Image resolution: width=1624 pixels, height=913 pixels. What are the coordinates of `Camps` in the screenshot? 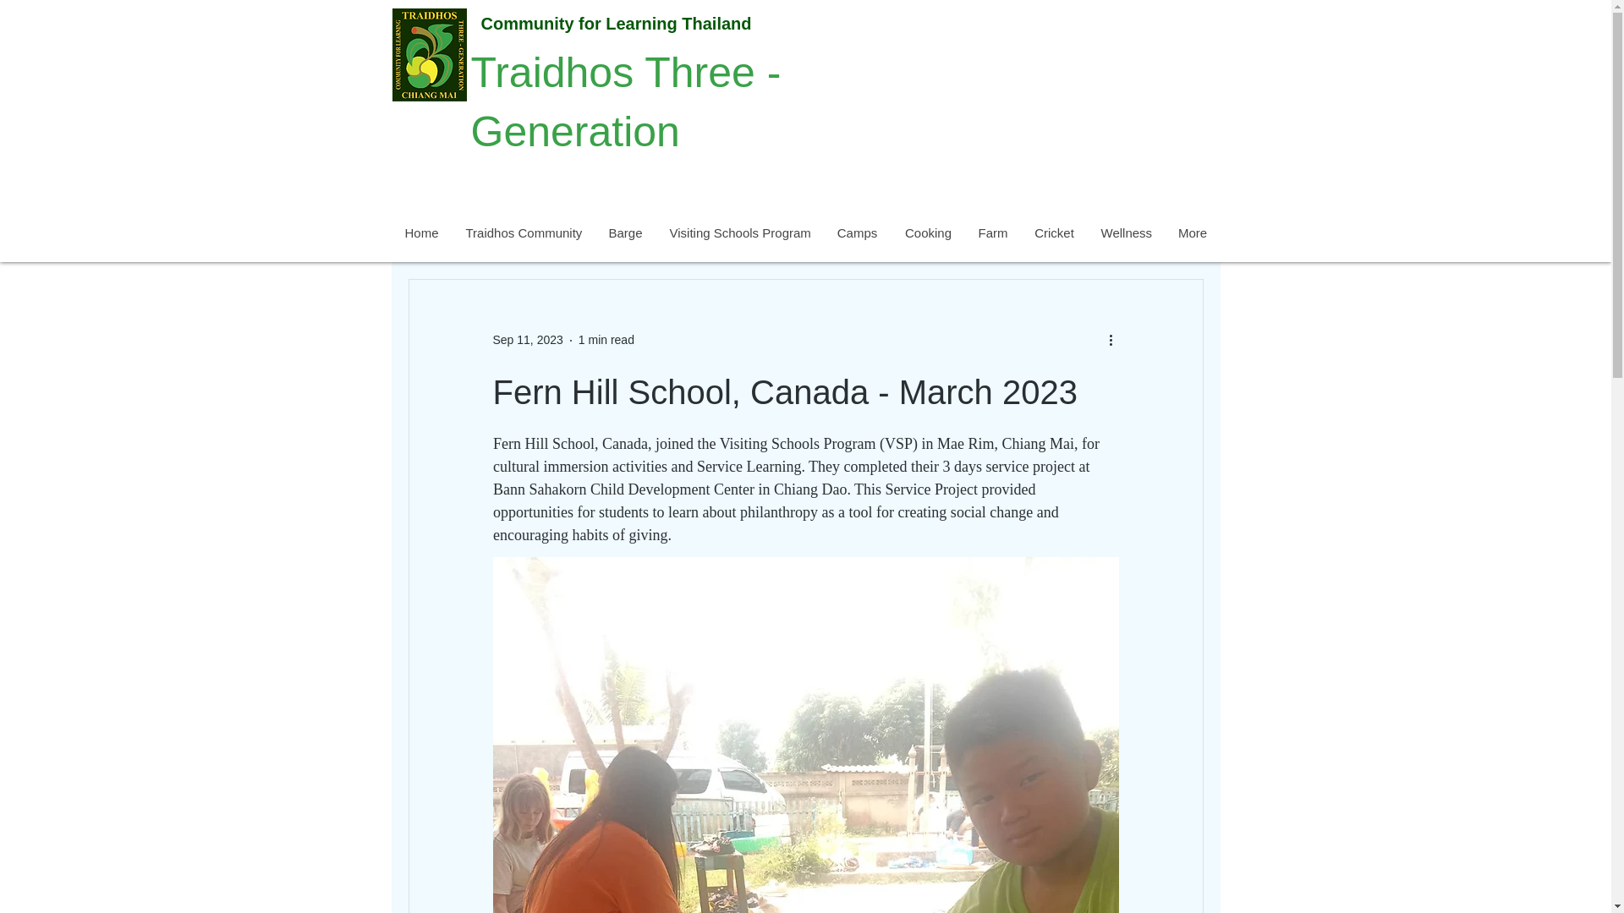 It's located at (856, 232).